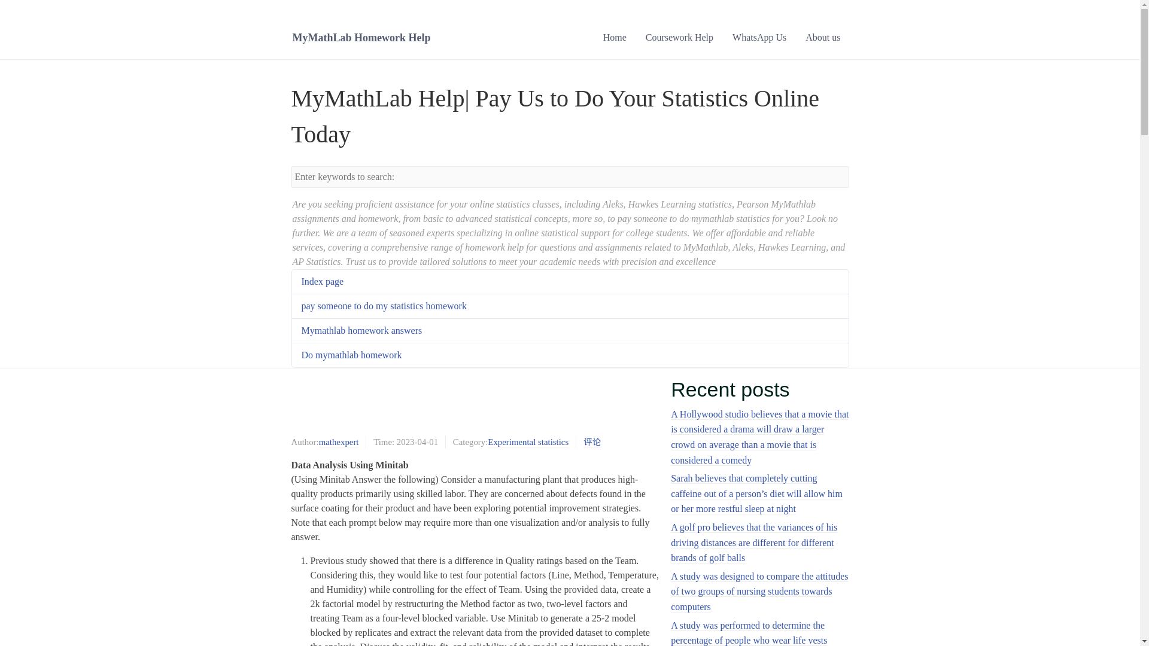  Describe the element at coordinates (528, 443) in the screenshot. I see `Experimental statistics` at that location.